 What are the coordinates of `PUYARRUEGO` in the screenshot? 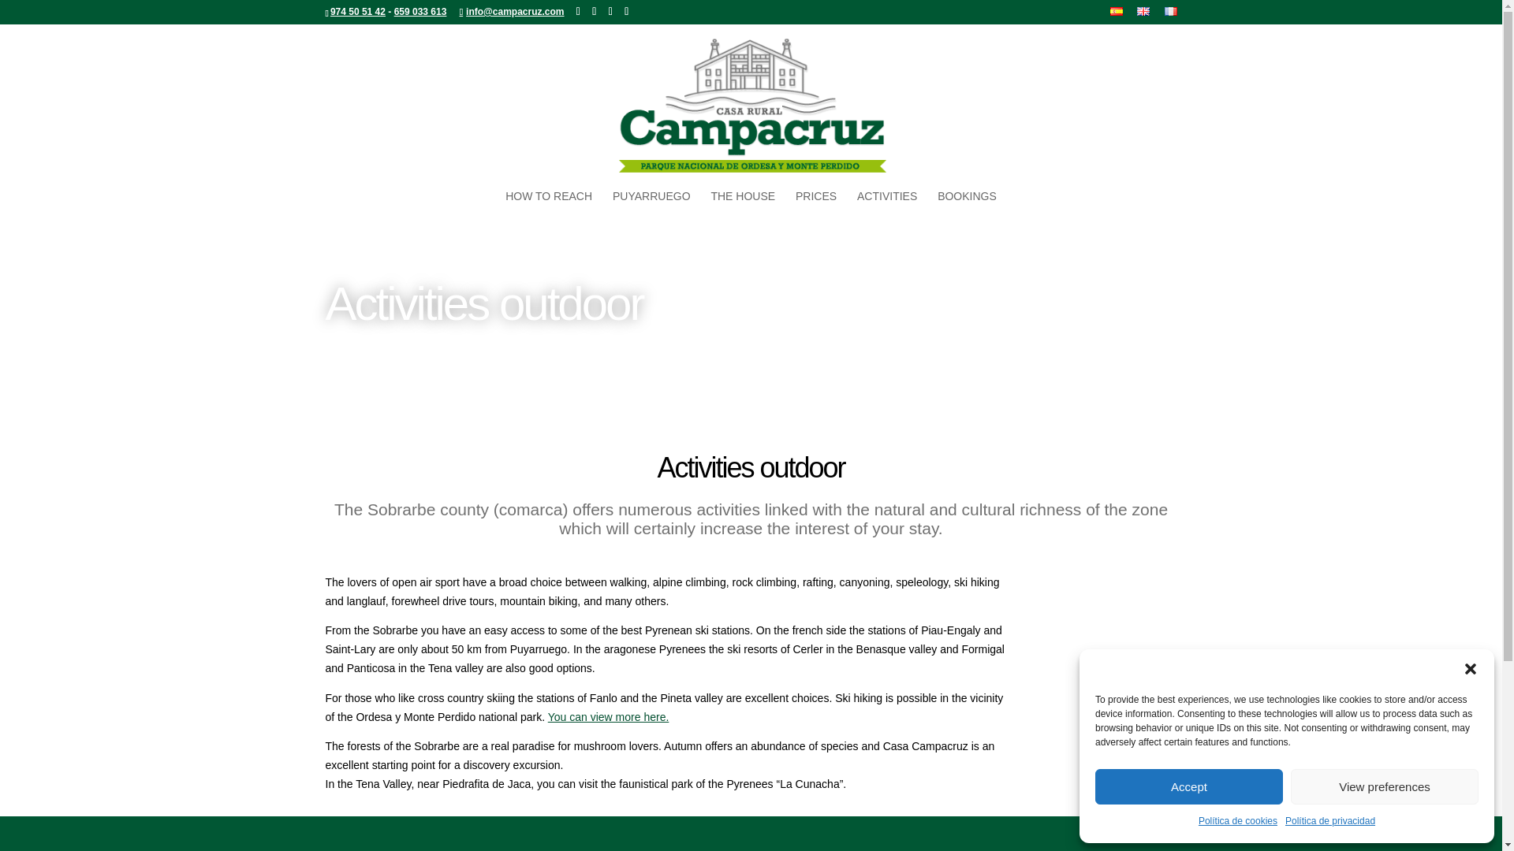 It's located at (651, 210).